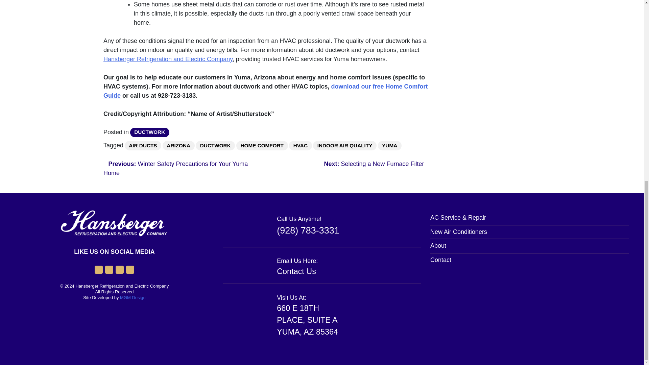  I want to click on HVAC, so click(300, 145).